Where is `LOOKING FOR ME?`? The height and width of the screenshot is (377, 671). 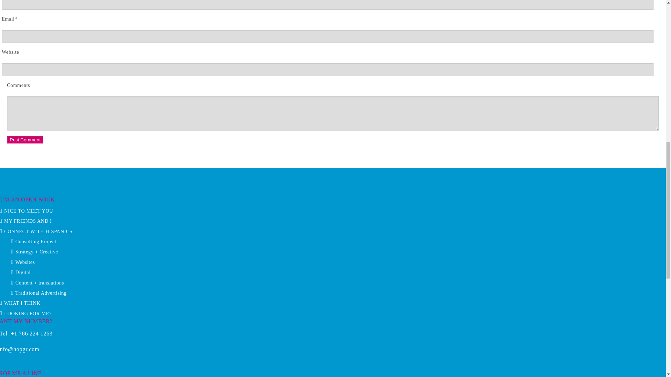
LOOKING FOR ME? is located at coordinates (28, 313).